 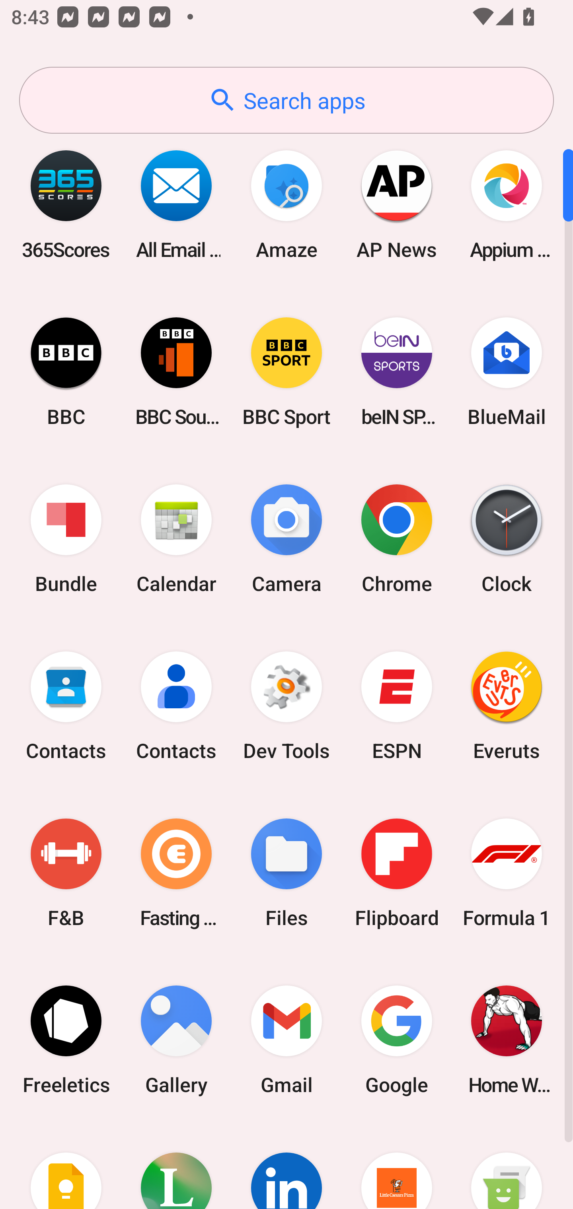 I want to click on Fasting Coach, so click(x=176, y=873).